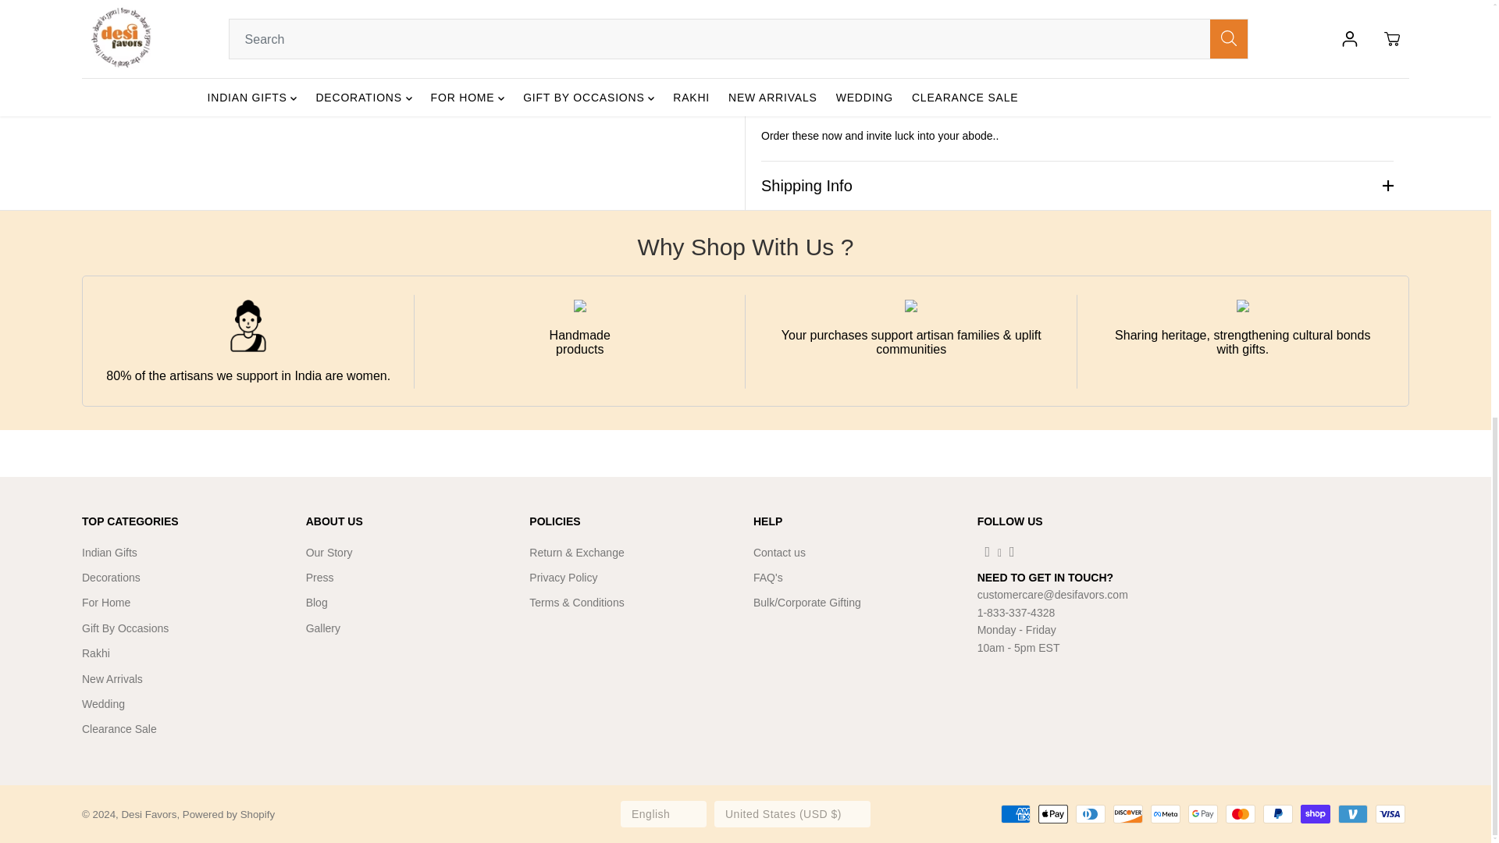  I want to click on Meta Pay, so click(1166, 814).